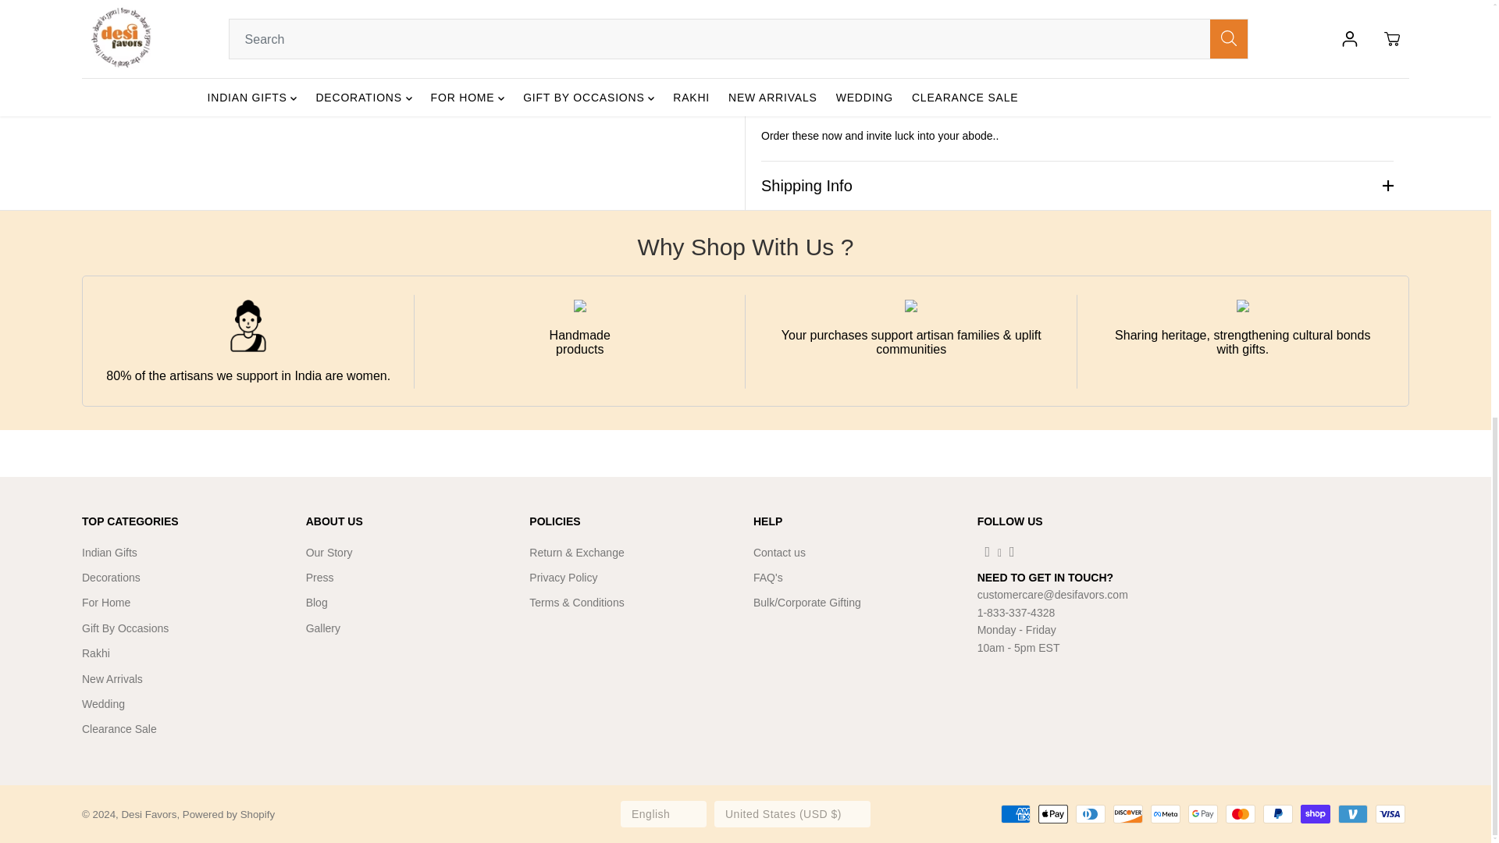  I want to click on Meta Pay, so click(1166, 814).